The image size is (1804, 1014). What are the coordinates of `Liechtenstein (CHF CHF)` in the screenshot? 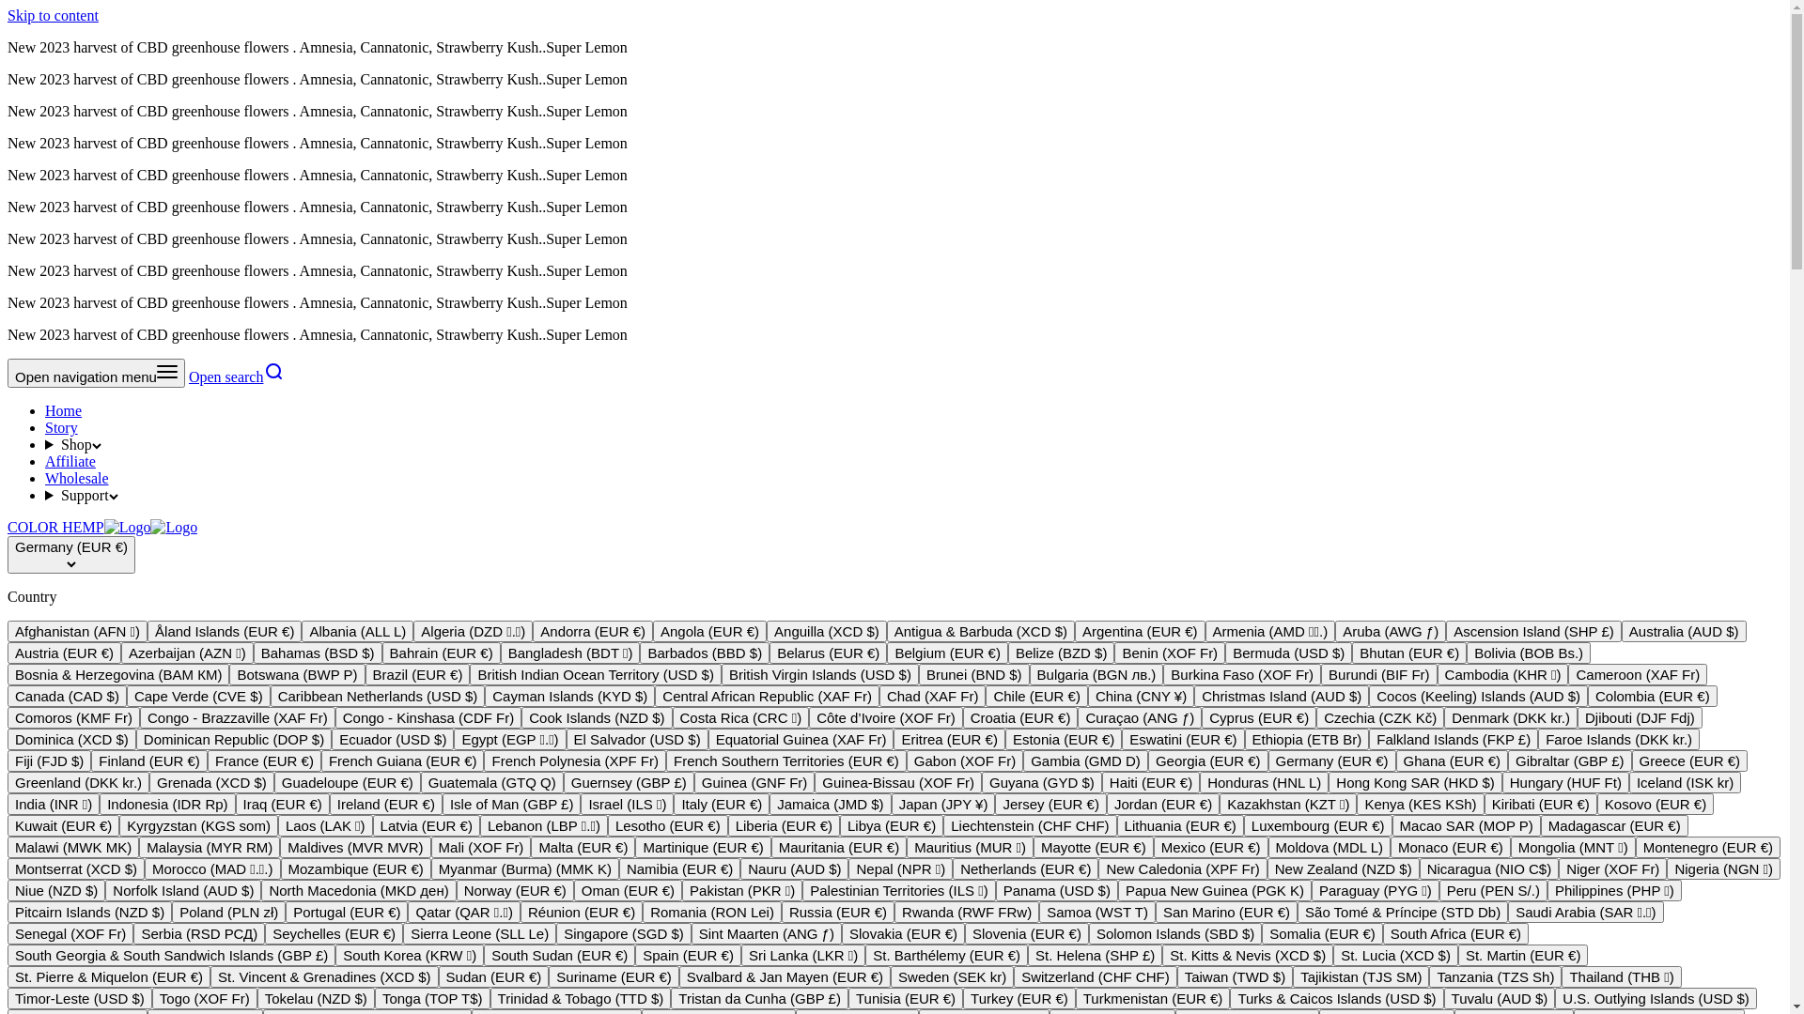 It's located at (1030, 826).